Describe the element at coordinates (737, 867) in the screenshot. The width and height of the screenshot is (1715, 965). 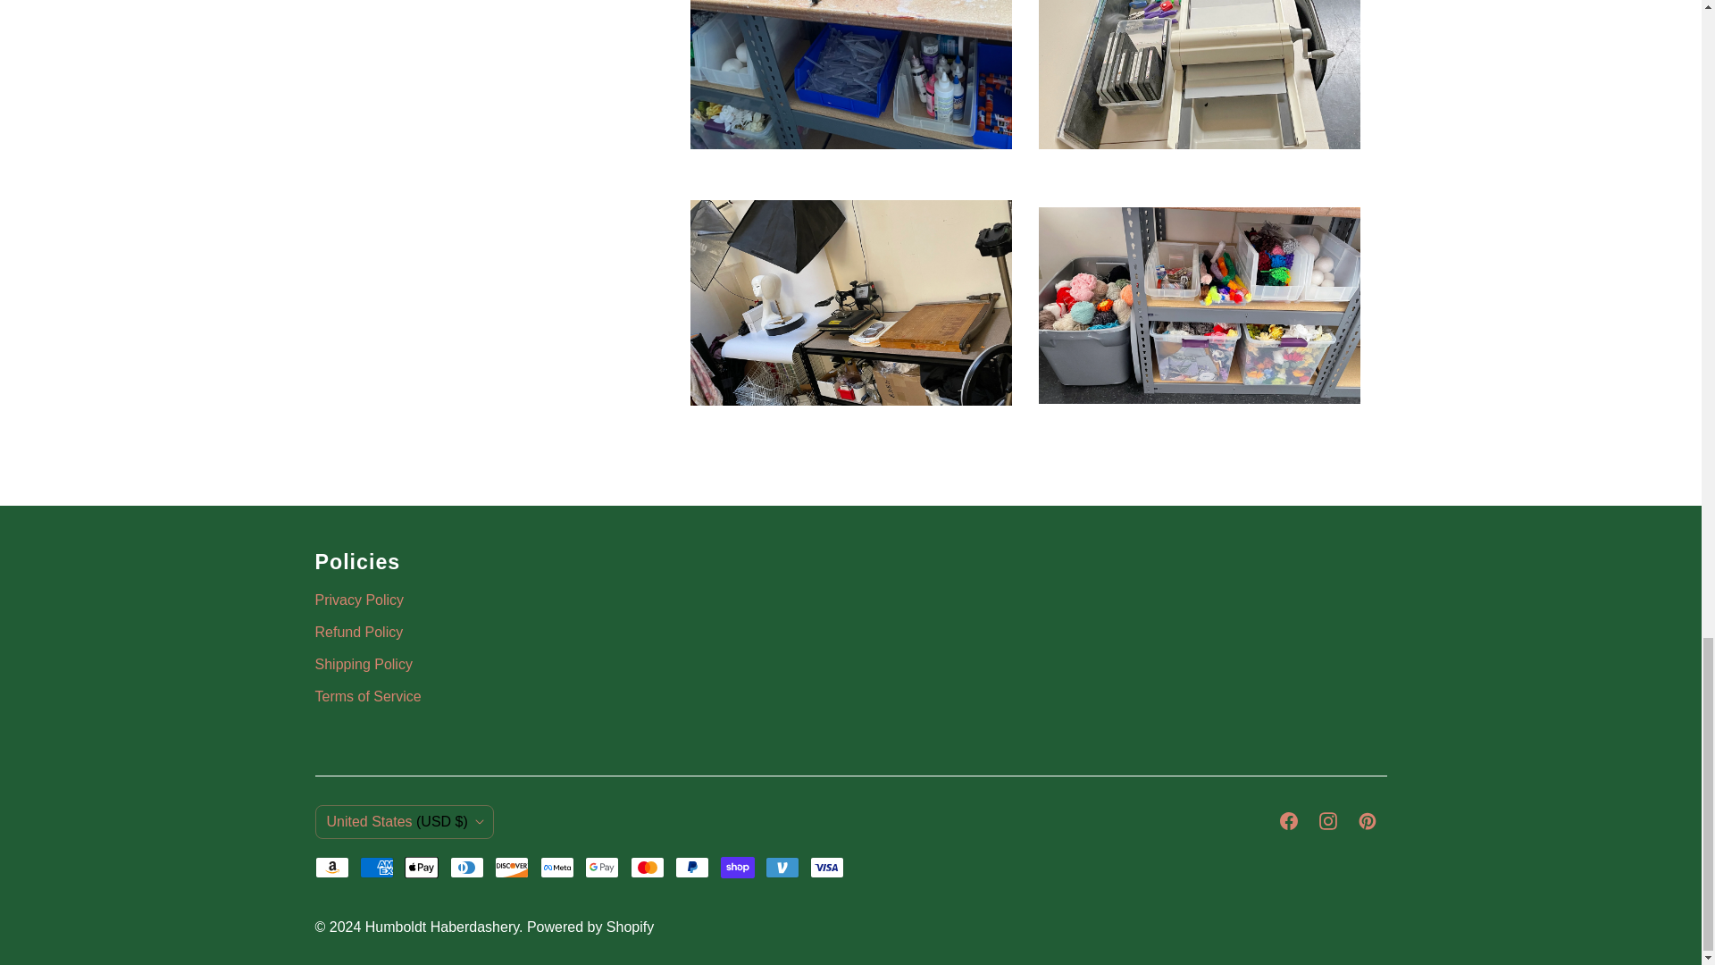
I see `Shop Pay` at that location.